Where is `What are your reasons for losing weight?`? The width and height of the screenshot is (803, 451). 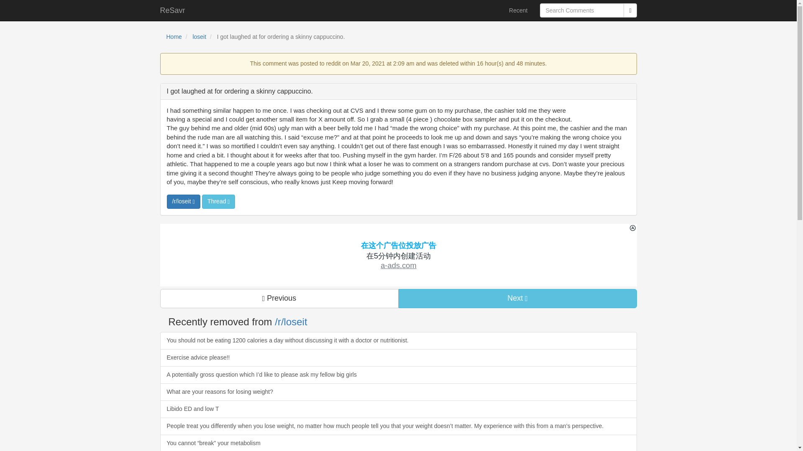 What are your reasons for losing weight? is located at coordinates (398, 392).